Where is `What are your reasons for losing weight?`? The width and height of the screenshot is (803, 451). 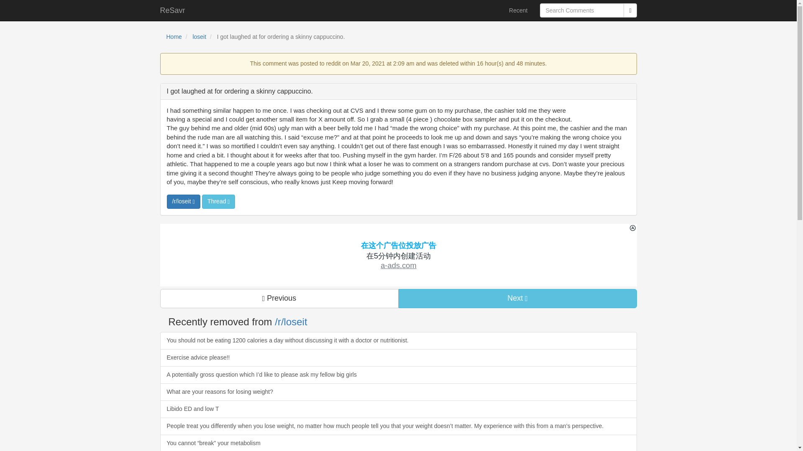 What are your reasons for losing weight? is located at coordinates (398, 392).